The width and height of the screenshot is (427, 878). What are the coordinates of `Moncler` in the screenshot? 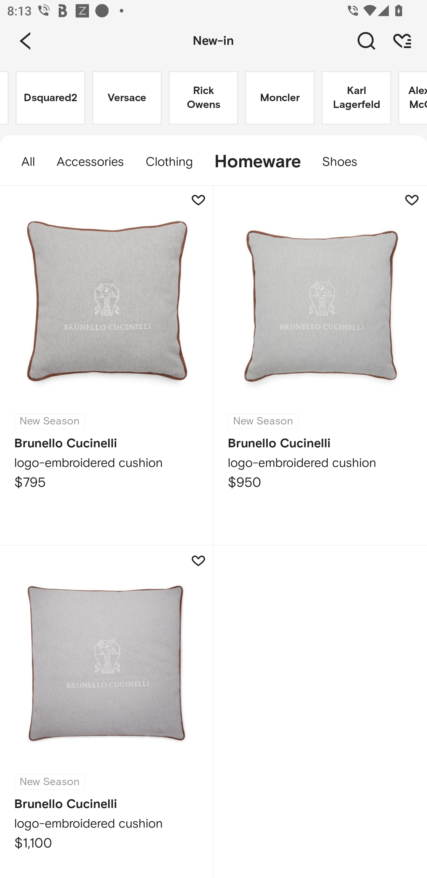 It's located at (280, 98).